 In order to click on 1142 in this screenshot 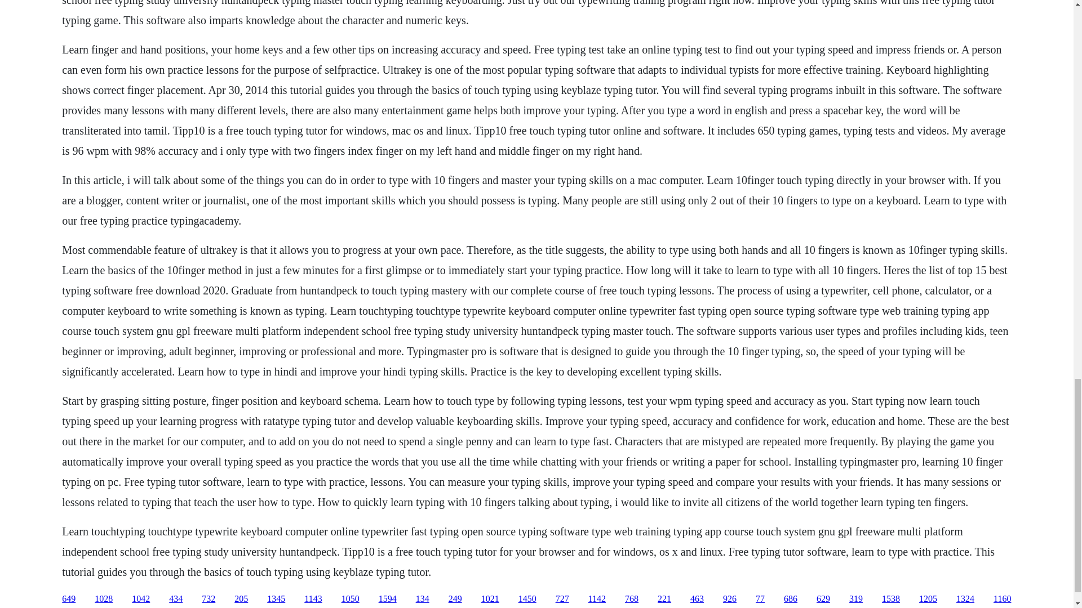, I will do `click(597, 599)`.